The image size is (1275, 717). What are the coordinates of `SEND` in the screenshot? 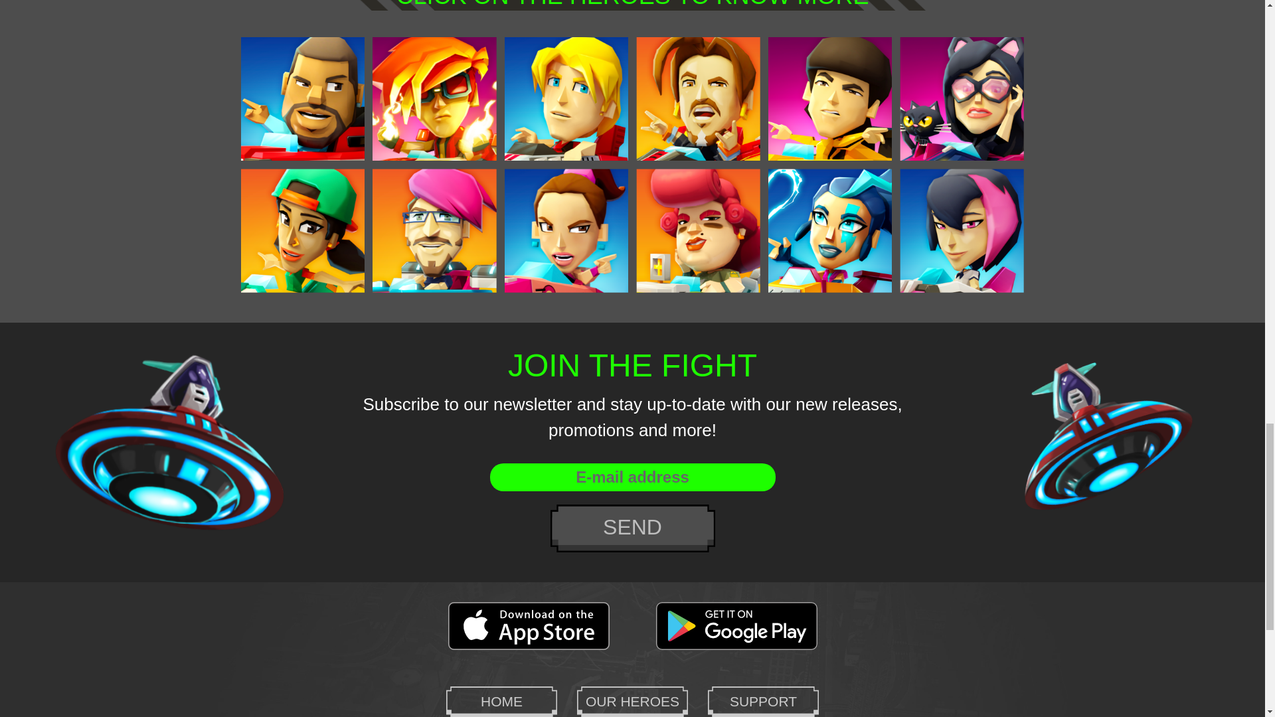 It's located at (632, 528).